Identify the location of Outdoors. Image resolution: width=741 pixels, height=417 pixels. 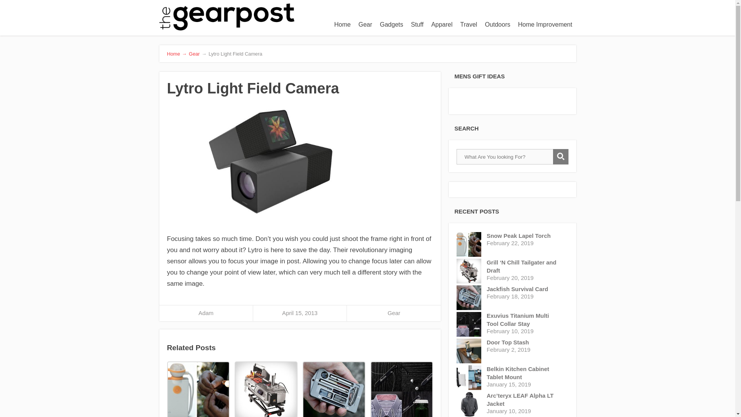
(497, 25).